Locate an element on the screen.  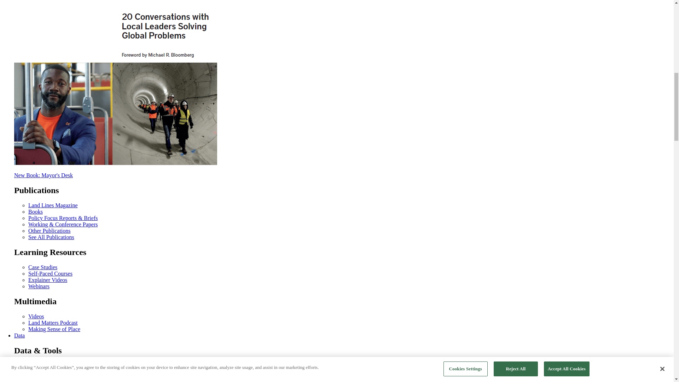
Land Matters Podcast is located at coordinates (53, 323).